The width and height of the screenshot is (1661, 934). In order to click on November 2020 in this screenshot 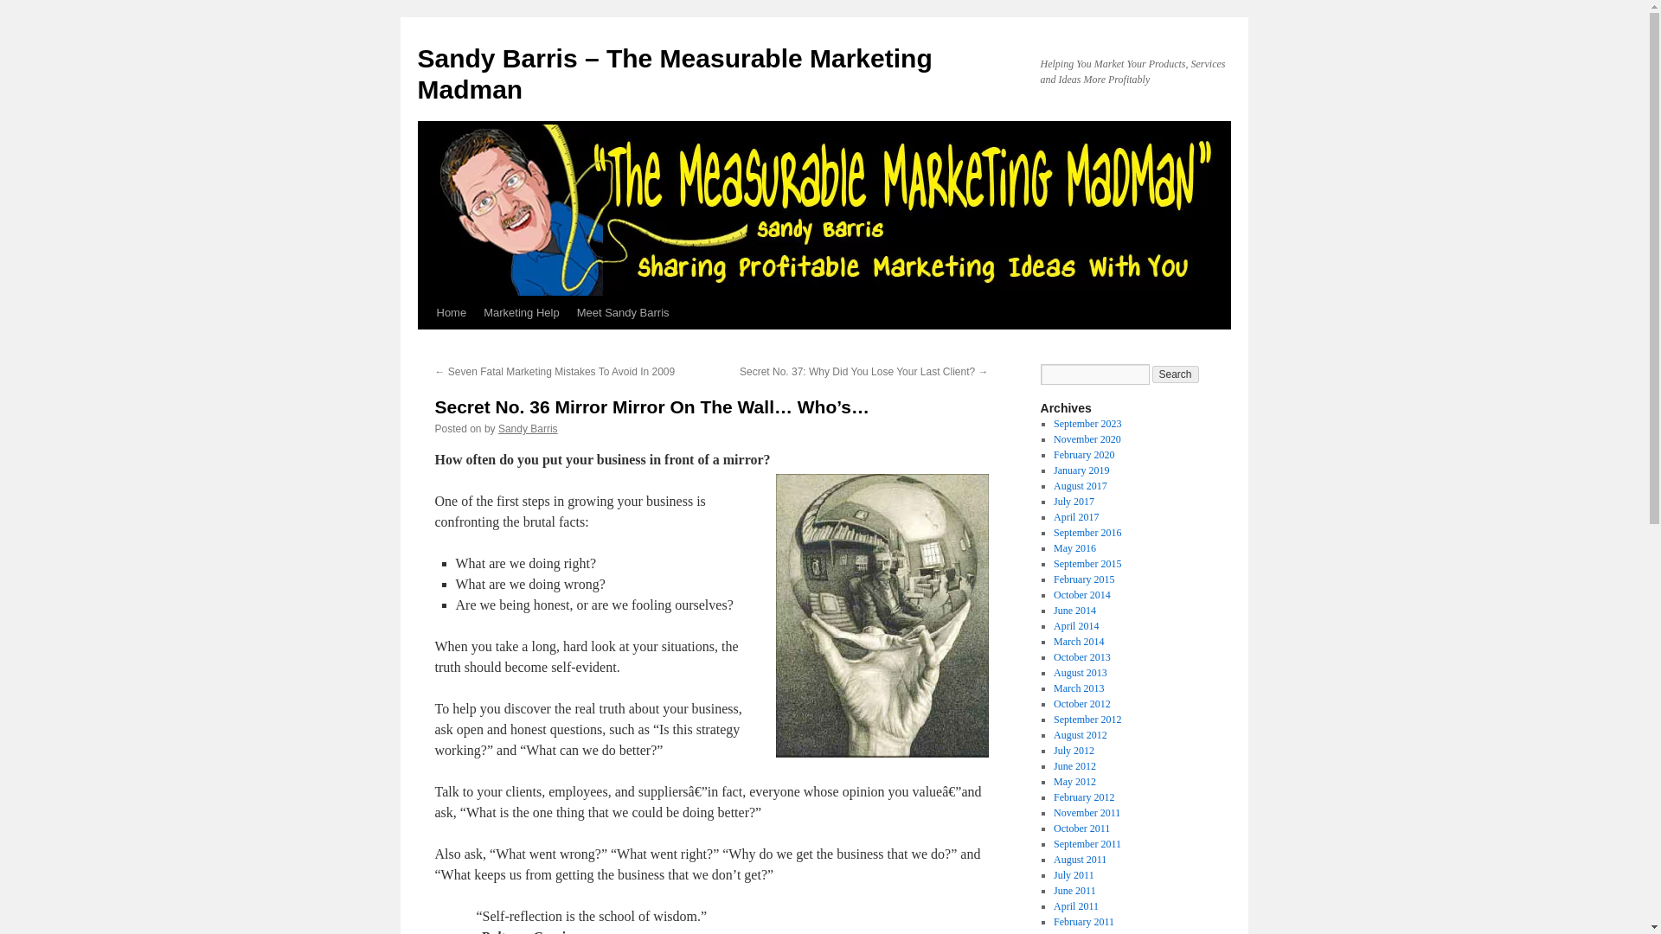, I will do `click(1087, 439)`.